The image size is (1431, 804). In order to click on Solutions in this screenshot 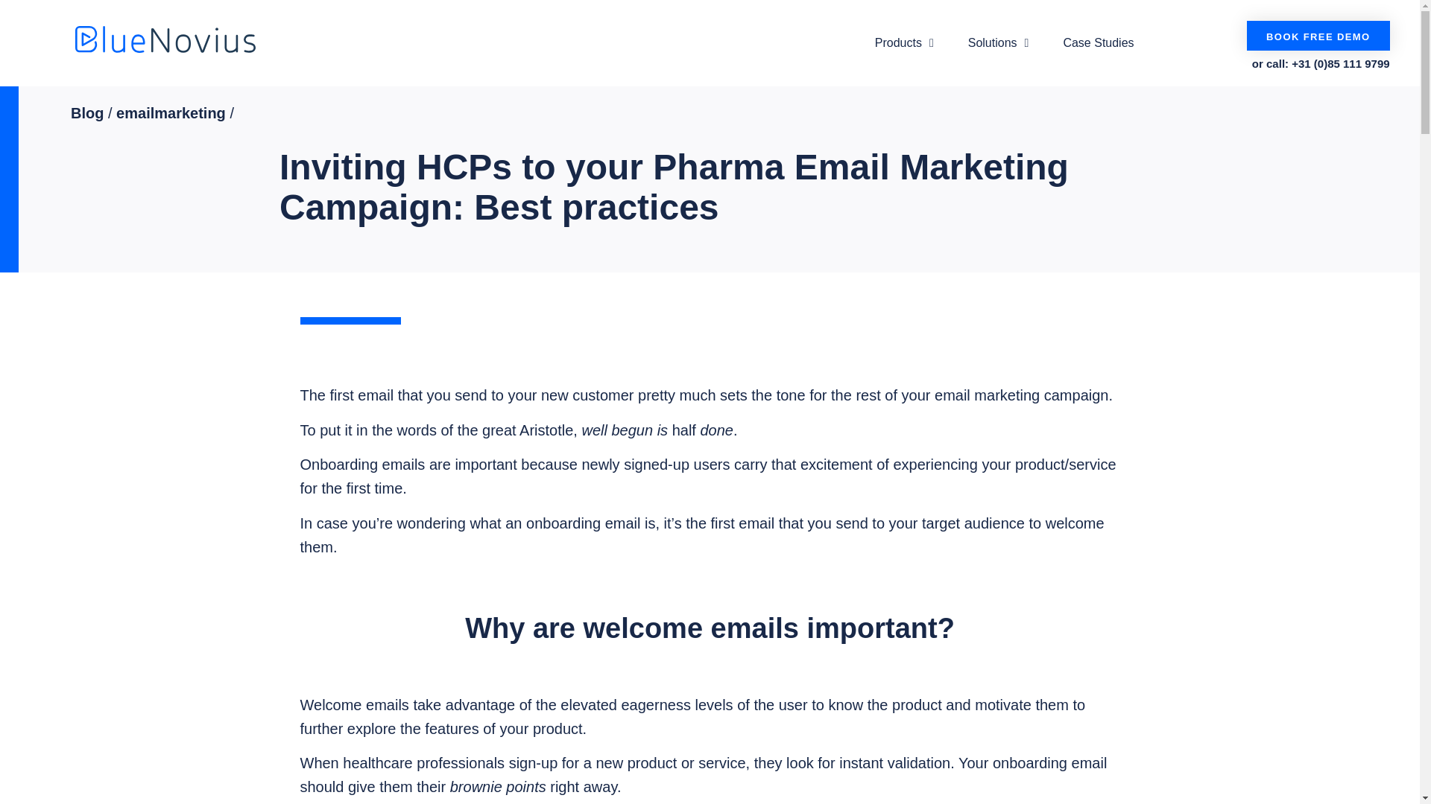, I will do `click(999, 43)`.